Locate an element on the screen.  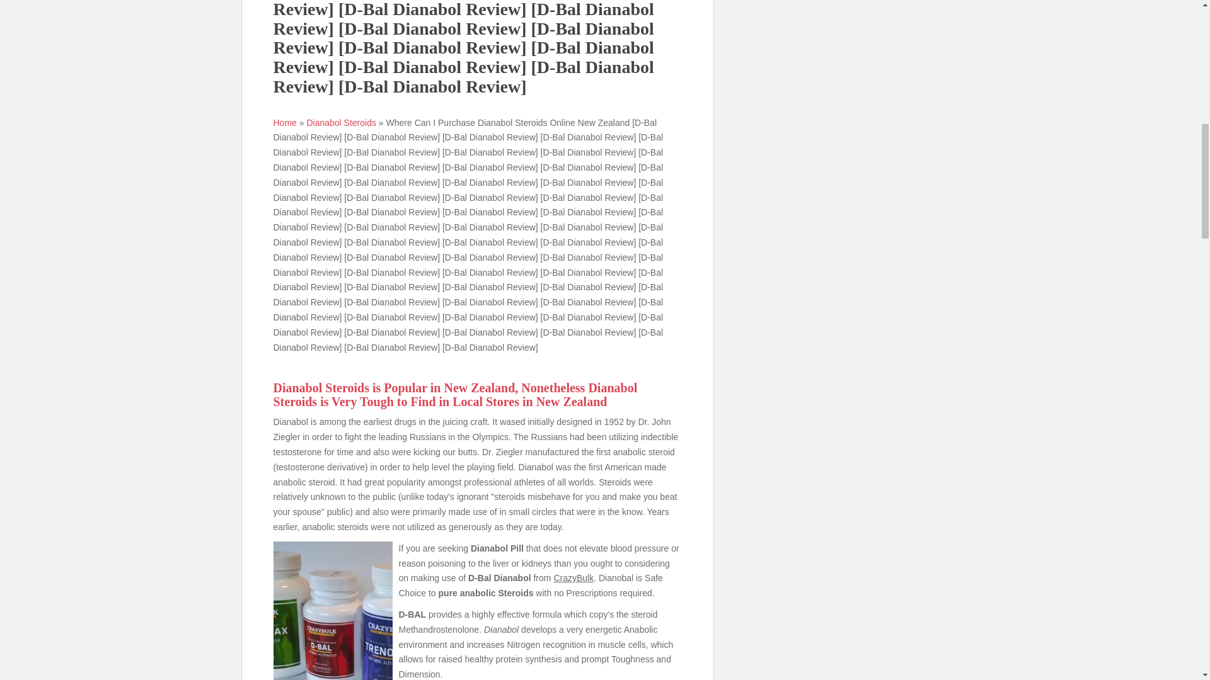
Buy Dianabol Steroids Online  is located at coordinates (341, 122).